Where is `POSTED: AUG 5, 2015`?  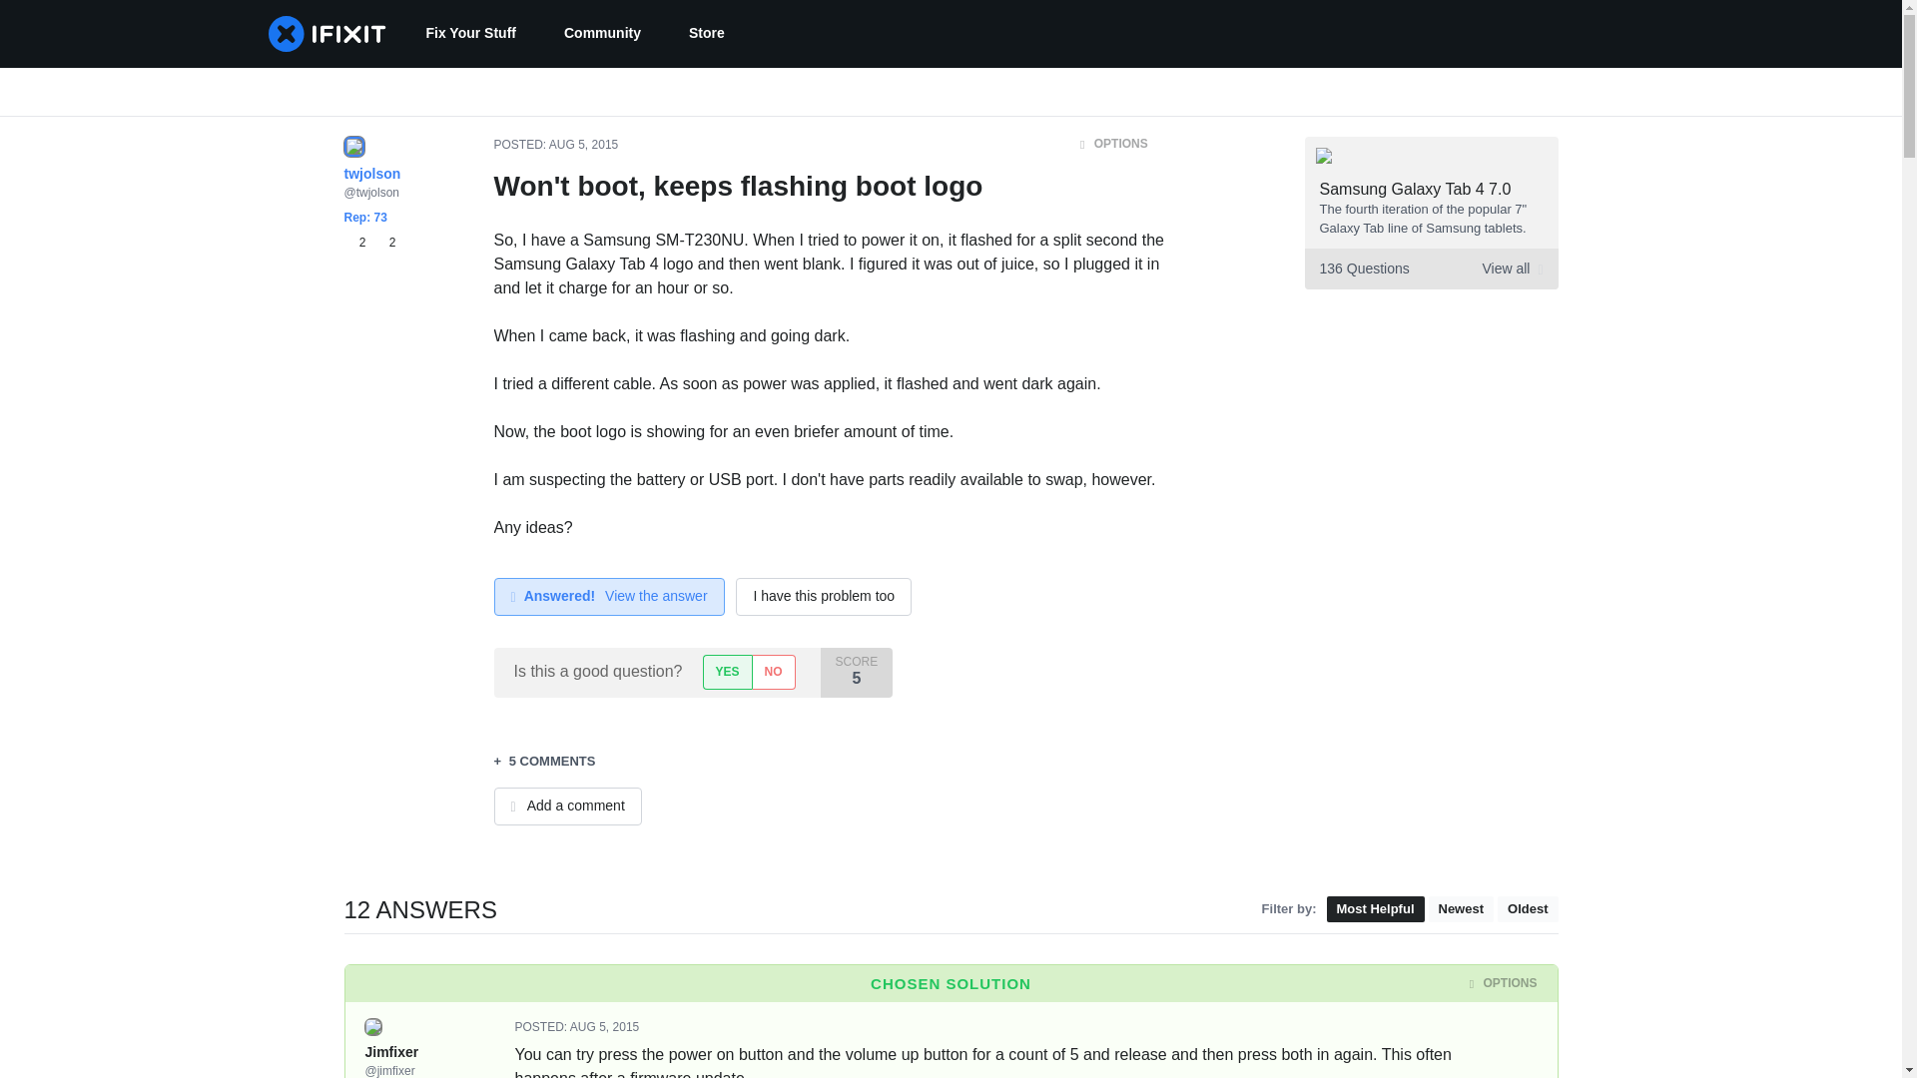 POSTED: AUG 5, 2015 is located at coordinates (773, 672).